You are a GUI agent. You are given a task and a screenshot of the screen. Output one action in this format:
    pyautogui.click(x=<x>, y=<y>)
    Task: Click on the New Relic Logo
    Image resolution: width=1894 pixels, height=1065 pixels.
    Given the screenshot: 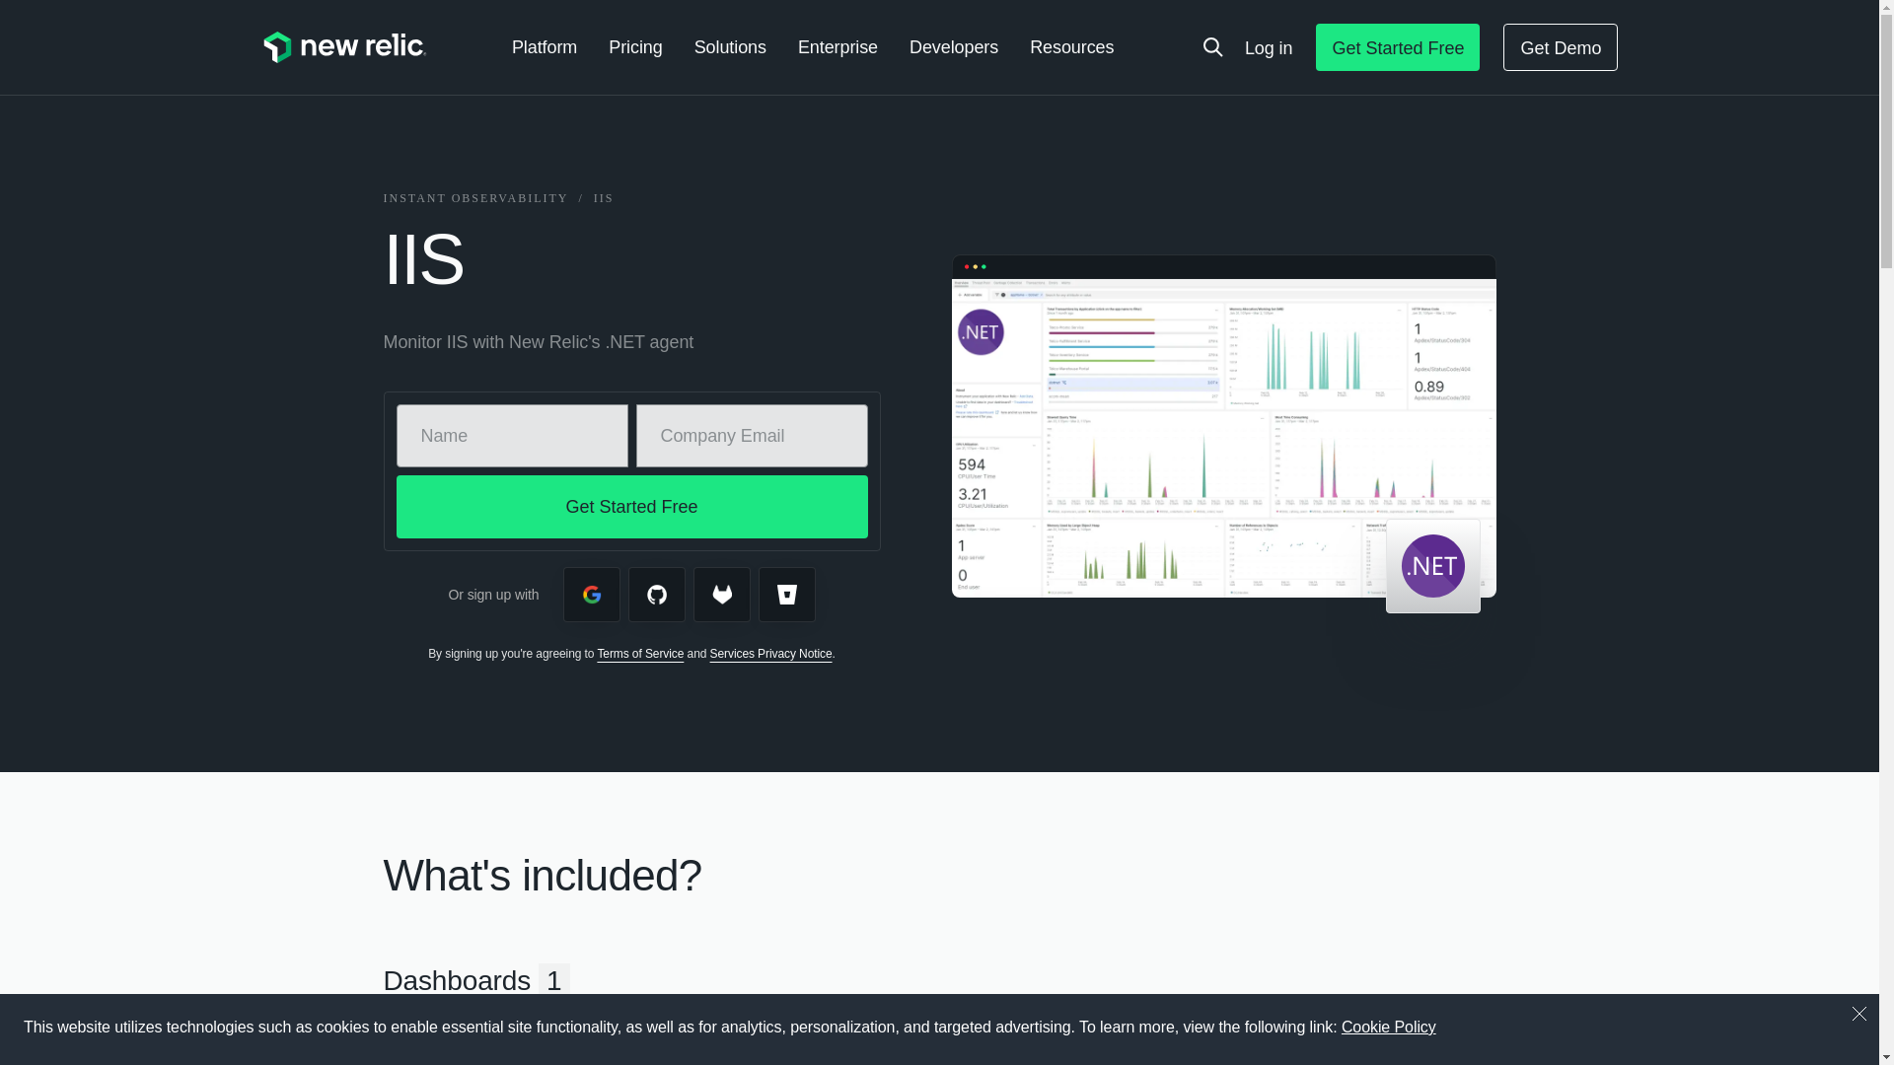 What is the action you would take?
    pyautogui.click(x=343, y=47)
    